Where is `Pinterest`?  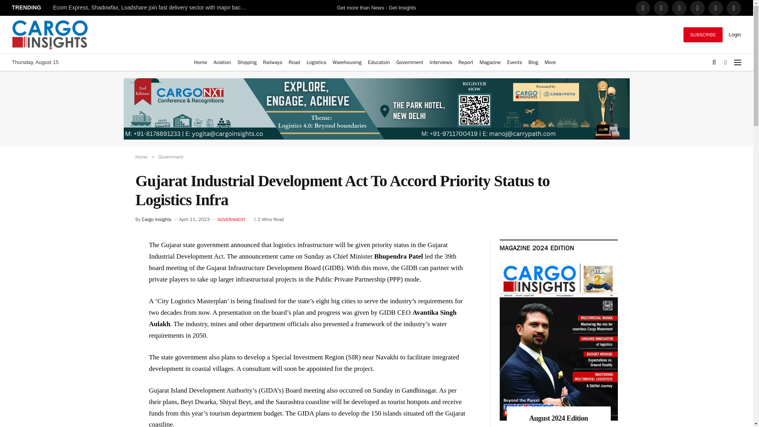 Pinterest is located at coordinates (716, 8).